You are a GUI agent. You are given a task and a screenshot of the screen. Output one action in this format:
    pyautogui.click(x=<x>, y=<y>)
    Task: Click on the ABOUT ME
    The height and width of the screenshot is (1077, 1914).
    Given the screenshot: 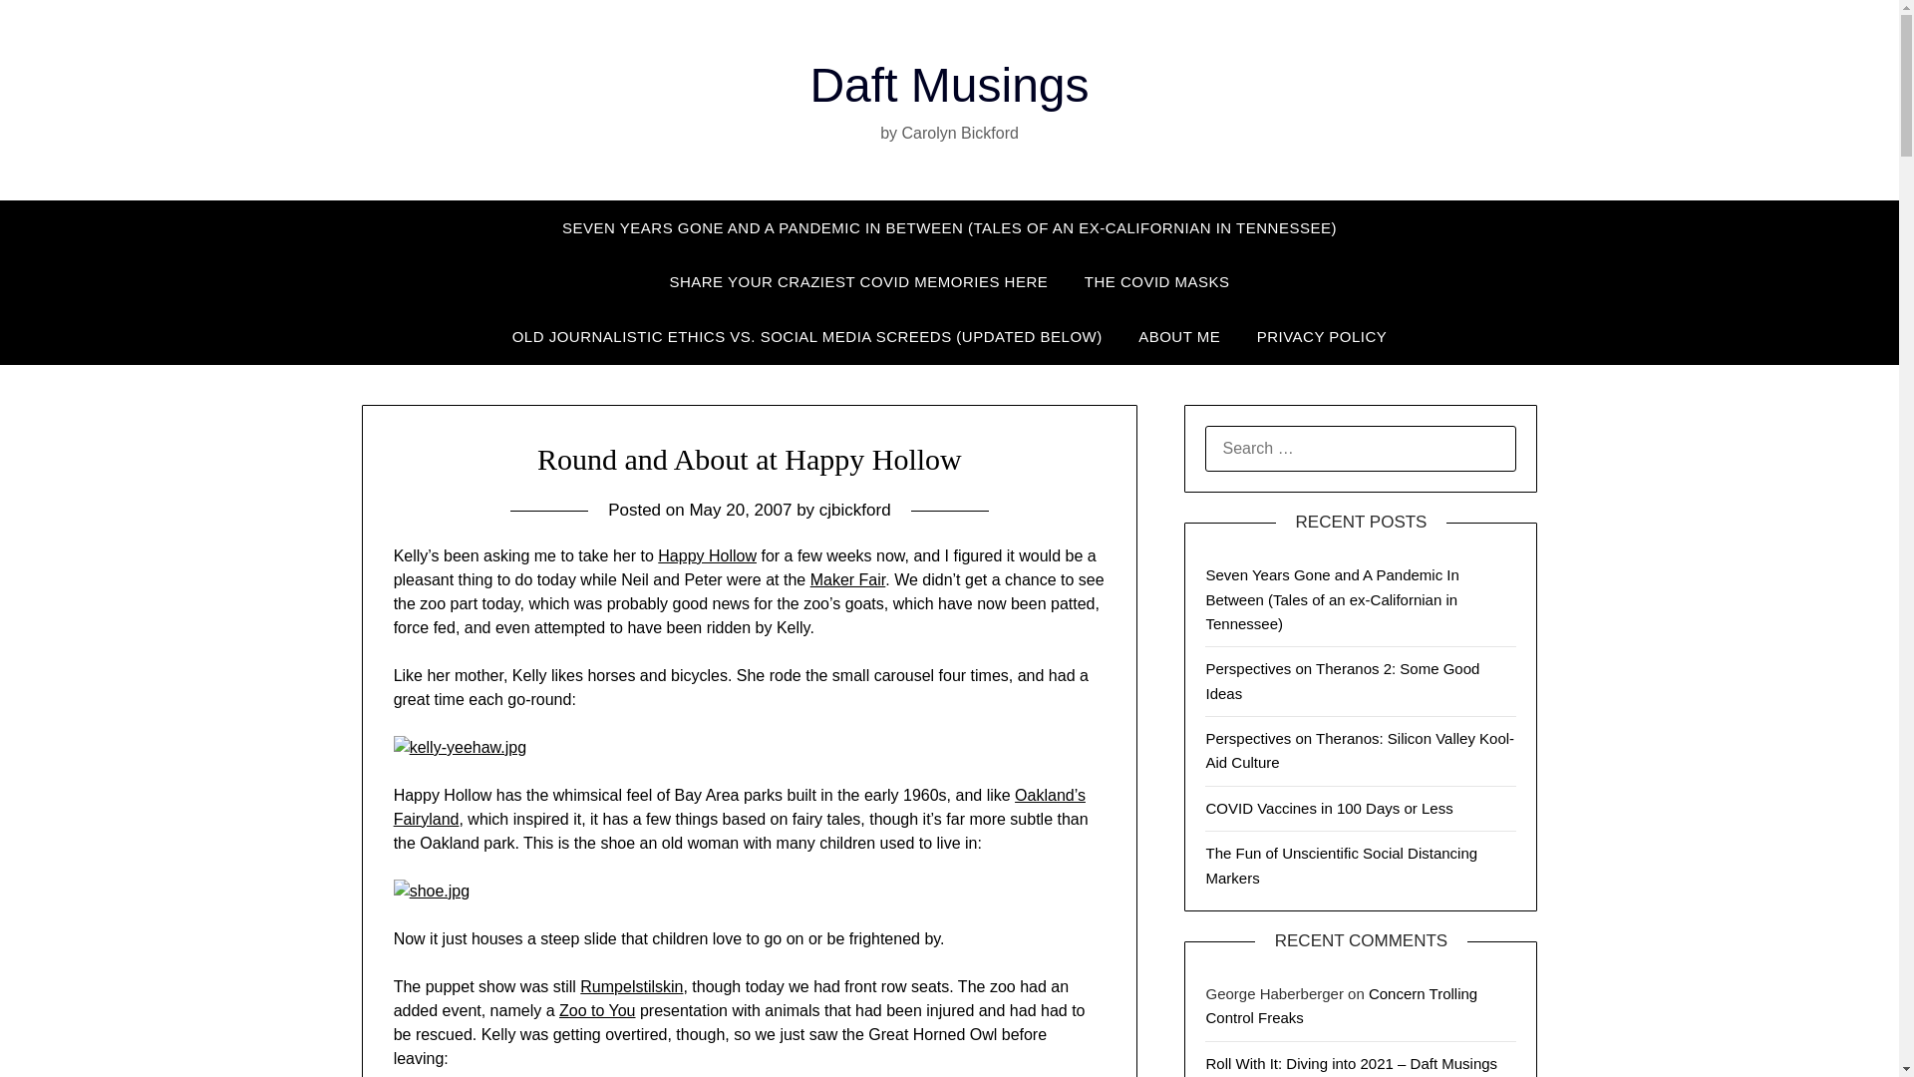 What is the action you would take?
    pyautogui.click(x=1178, y=337)
    